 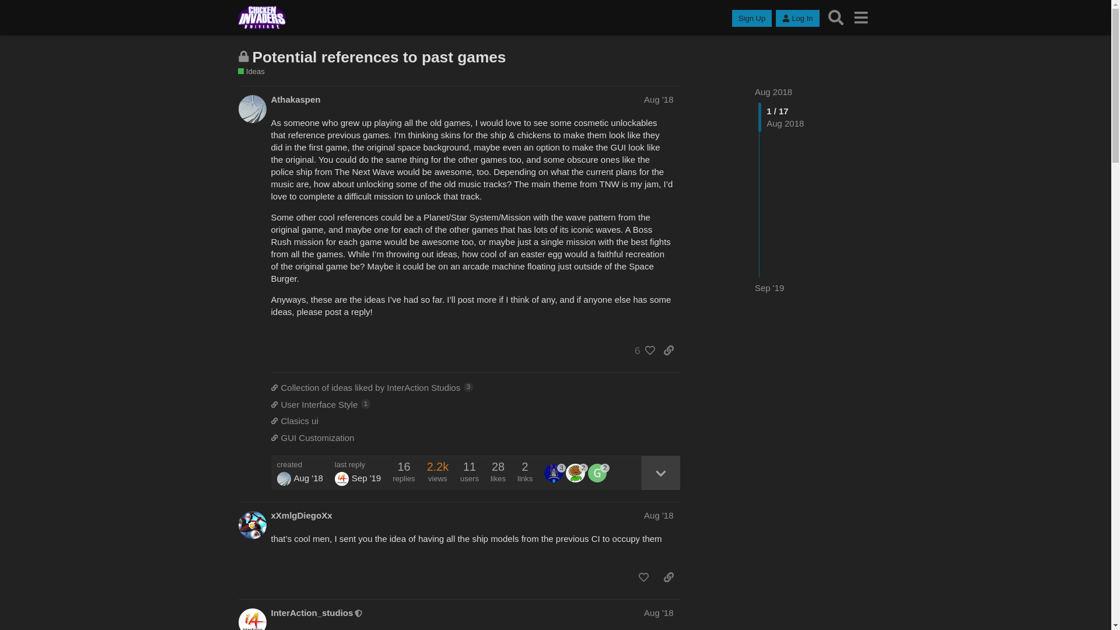 What do you see at coordinates (797, 19) in the screenshot?
I see `Log In` at bounding box center [797, 19].